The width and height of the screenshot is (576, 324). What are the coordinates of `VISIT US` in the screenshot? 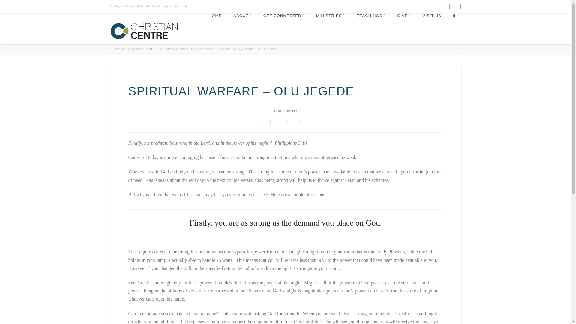 It's located at (432, 29).